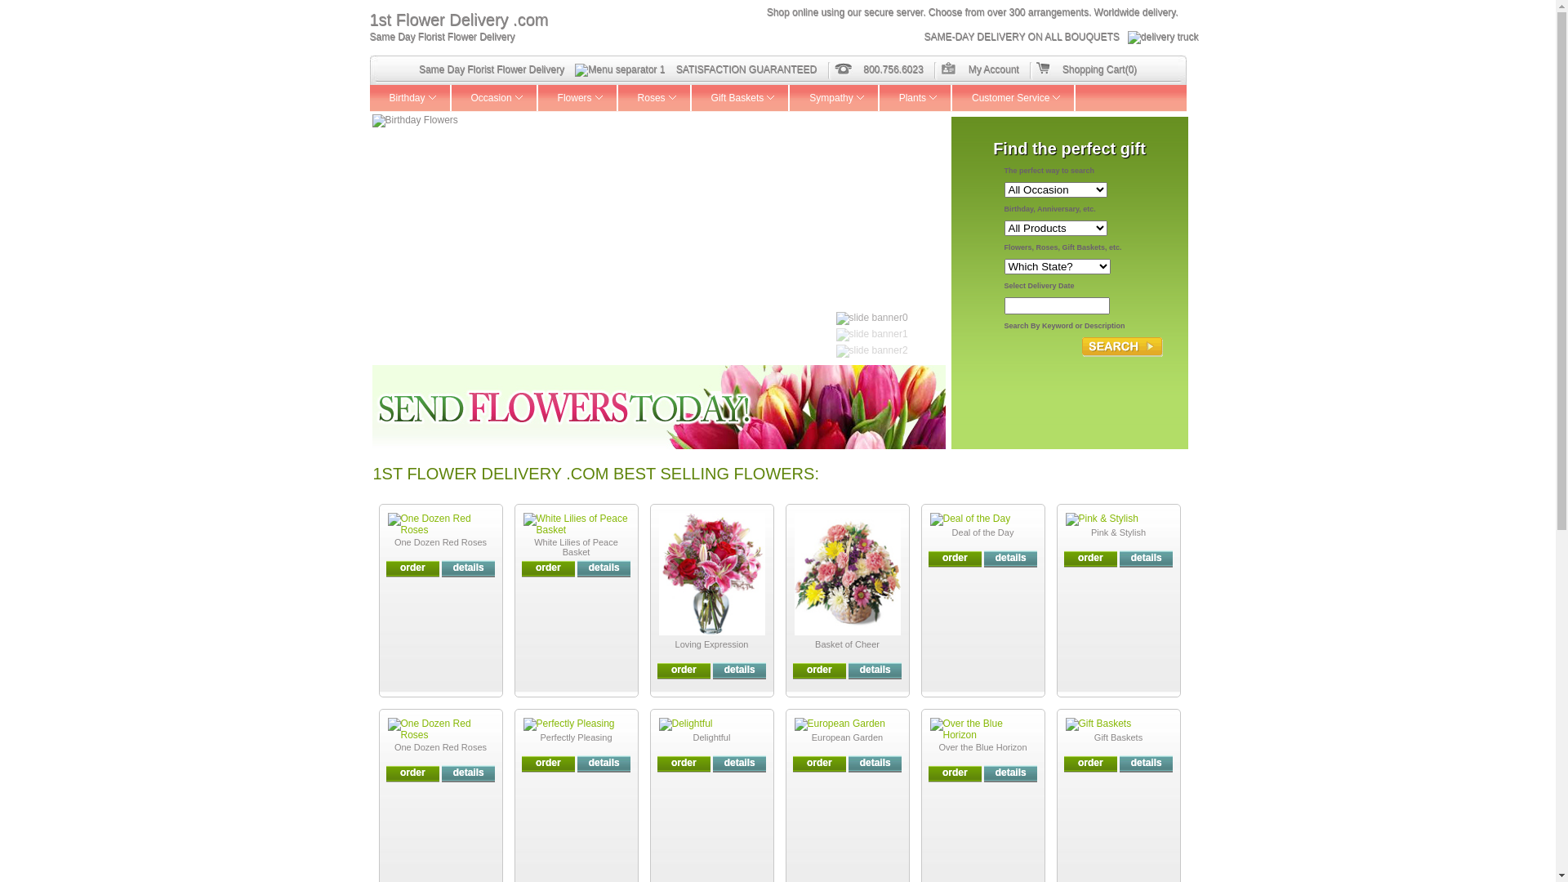 The width and height of the screenshot is (1568, 882). What do you see at coordinates (712, 737) in the screenshot?
I see `Delightful` at bounding box center [712, 737].